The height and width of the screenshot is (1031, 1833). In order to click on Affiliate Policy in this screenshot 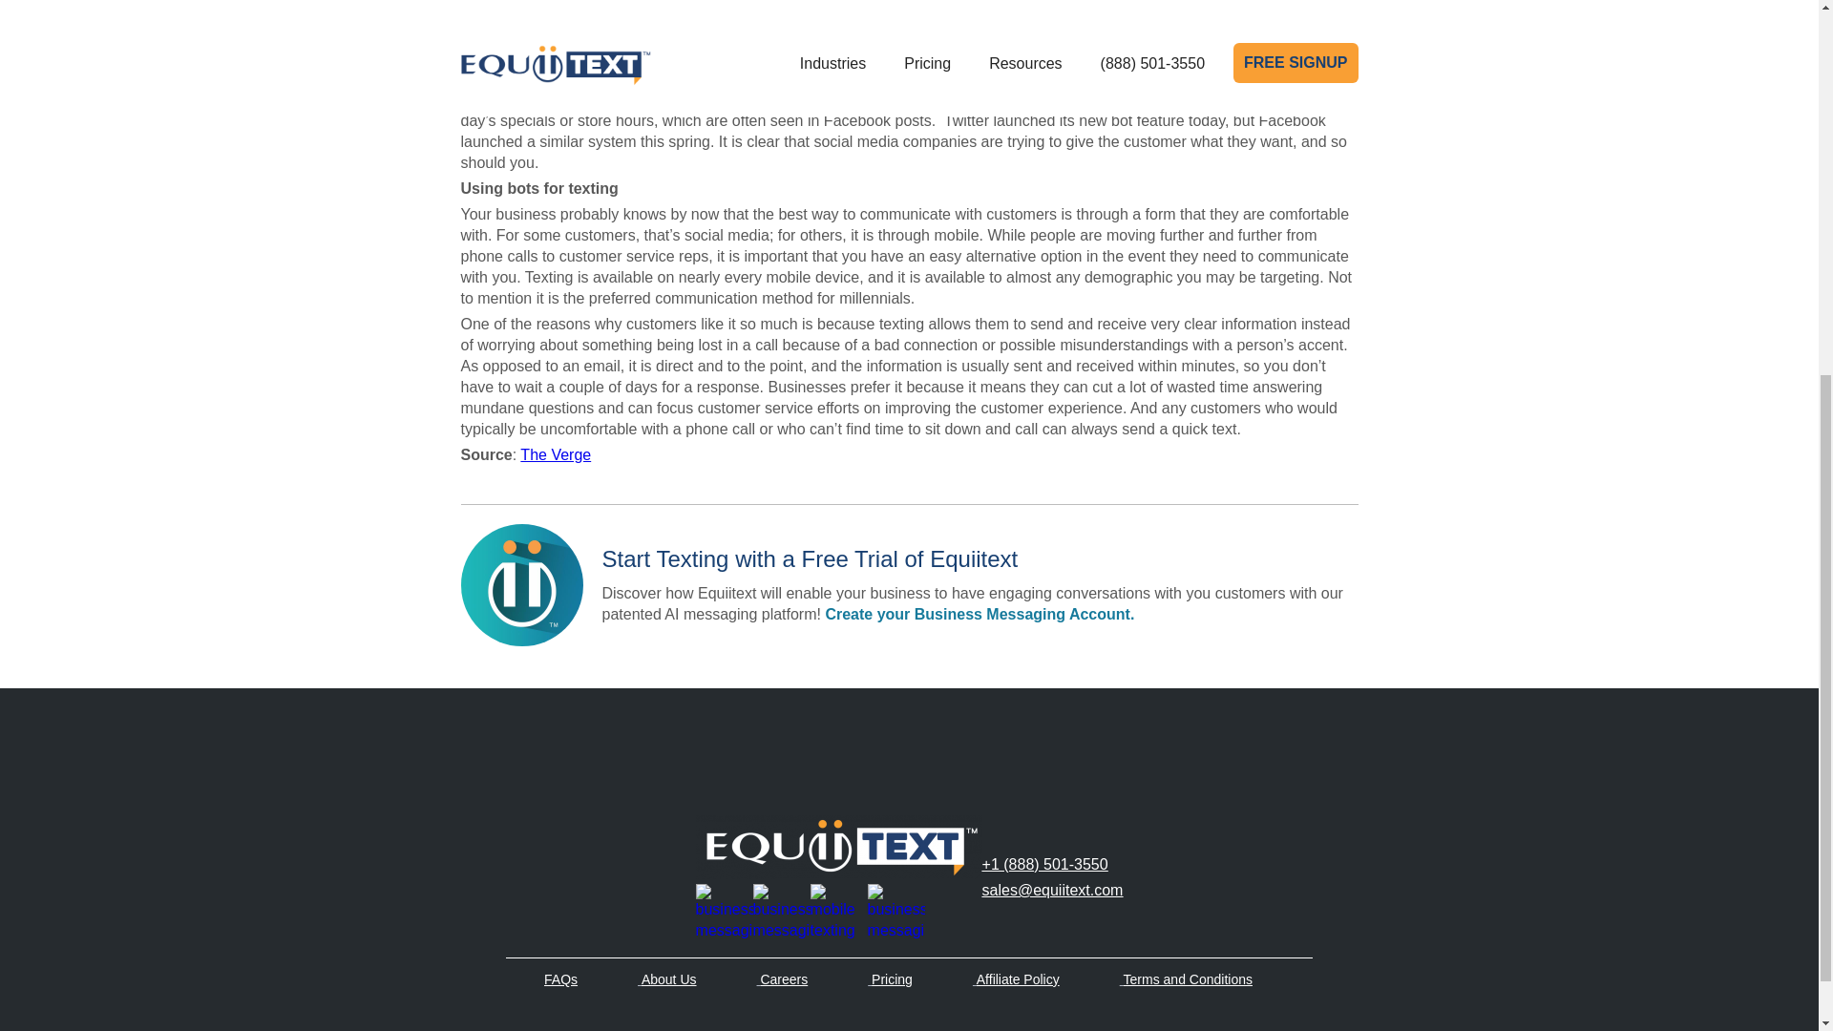, I will do `click(1018, 979)`.